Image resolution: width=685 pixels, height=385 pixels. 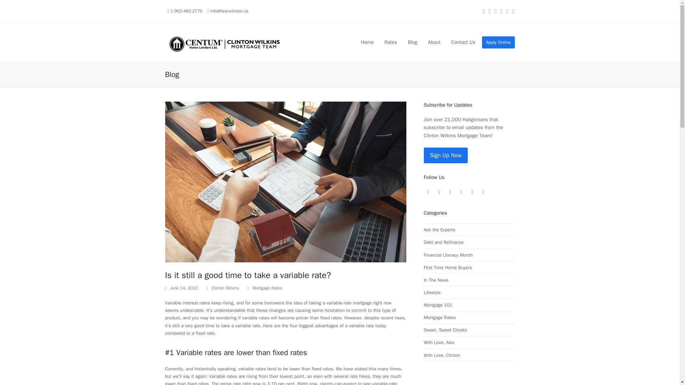 What do you see at coordinates (225, 288) in the screenshot?
I see `Posts by Clinton Wilkins` at bounding box center [225, 288].